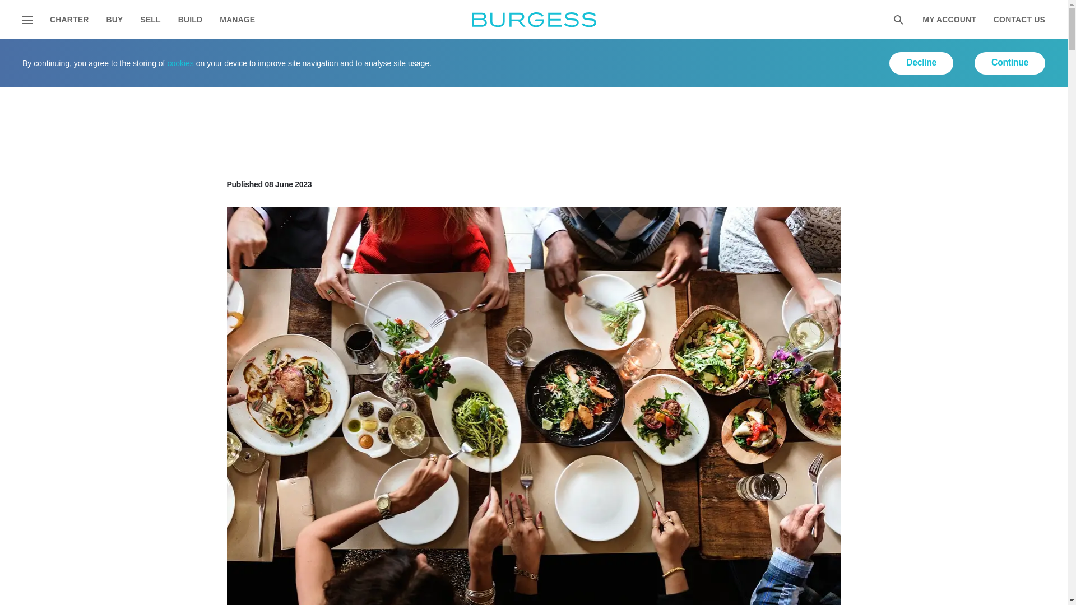 This screenshot has width=1076, height=605. I want to click on CHARTER, so click(68, 20).